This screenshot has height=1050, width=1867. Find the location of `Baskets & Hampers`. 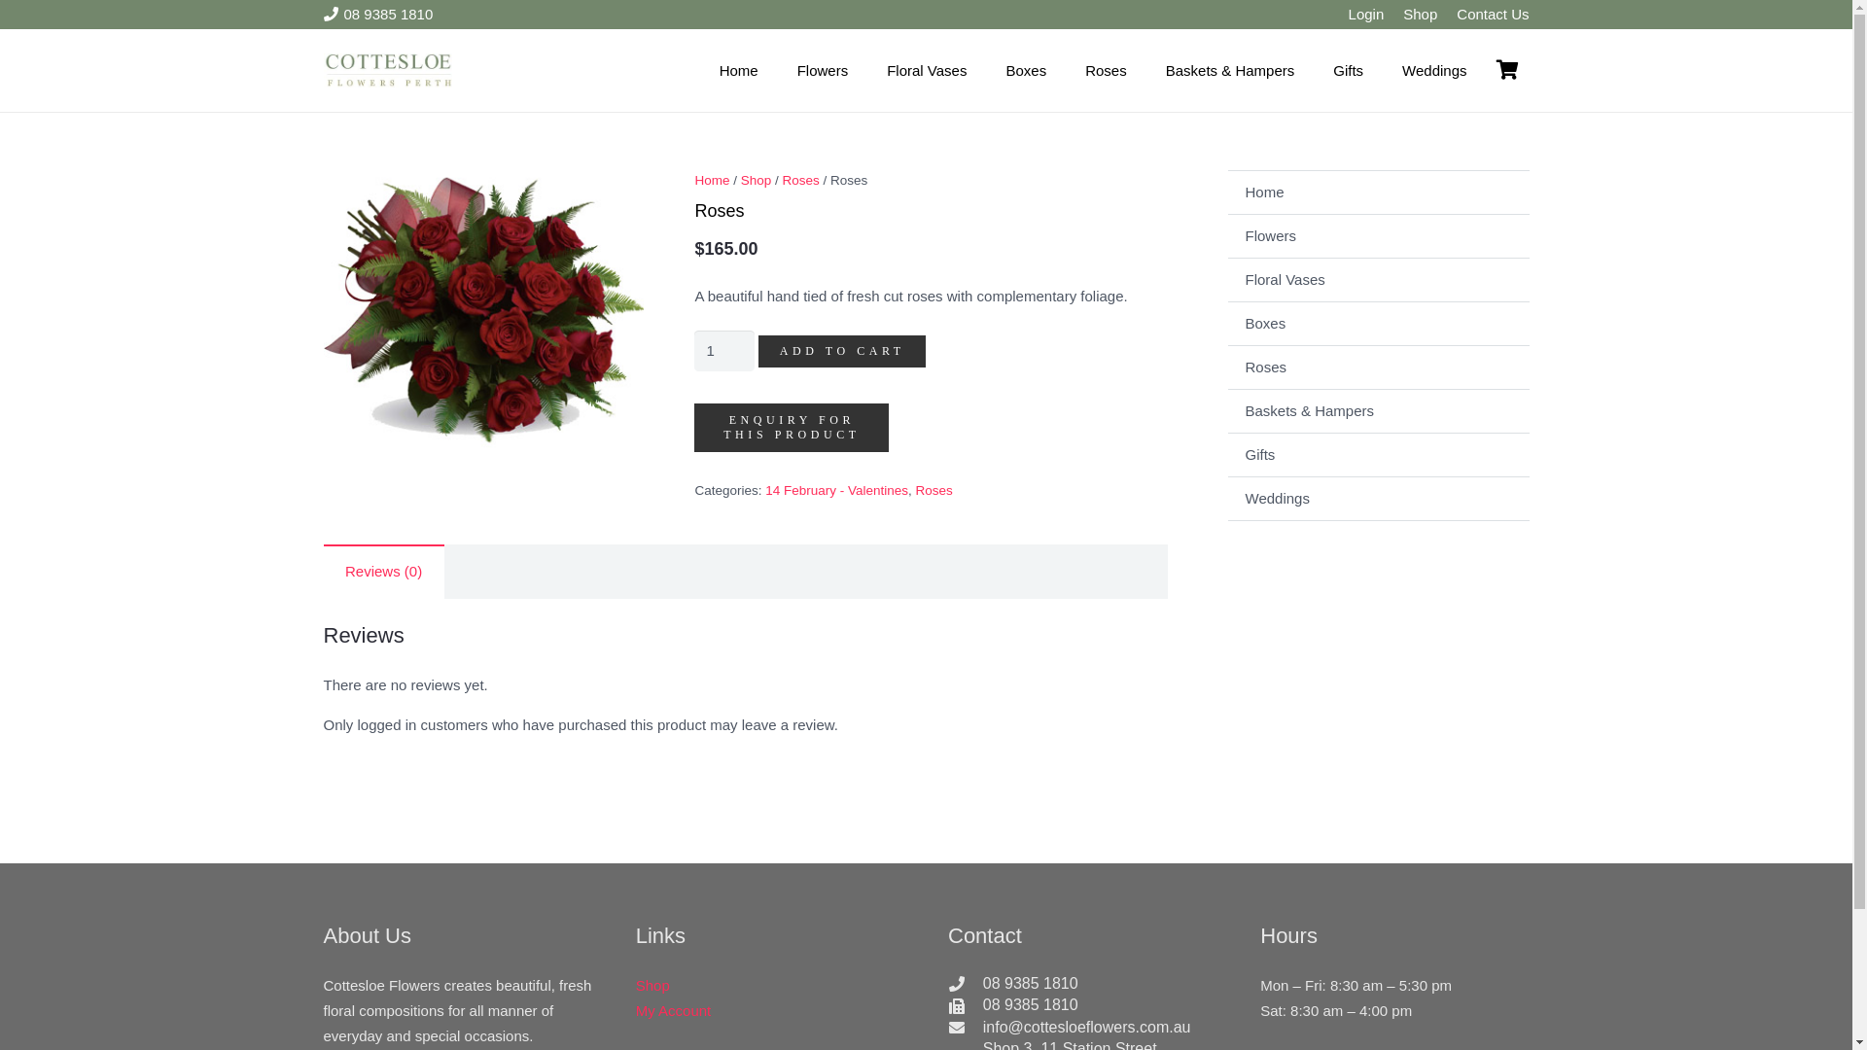

Baskets & Hampers is located at coordinates (1231, 71).